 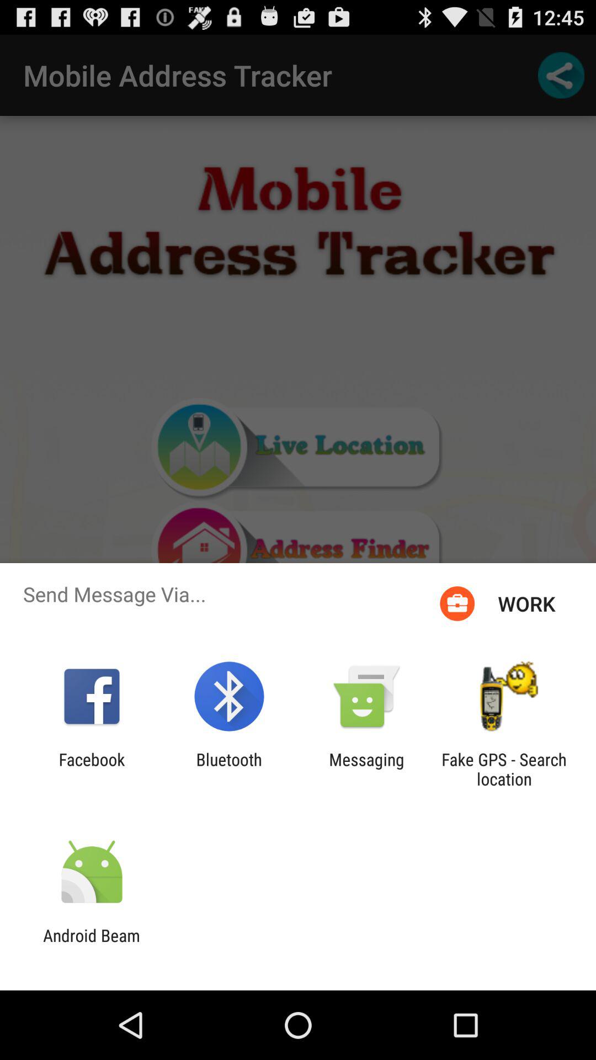 What do you see at coordinates (504, 769) in the screenshot?
I see `select item to the right of messaging item` at bounding box center [504, 769].